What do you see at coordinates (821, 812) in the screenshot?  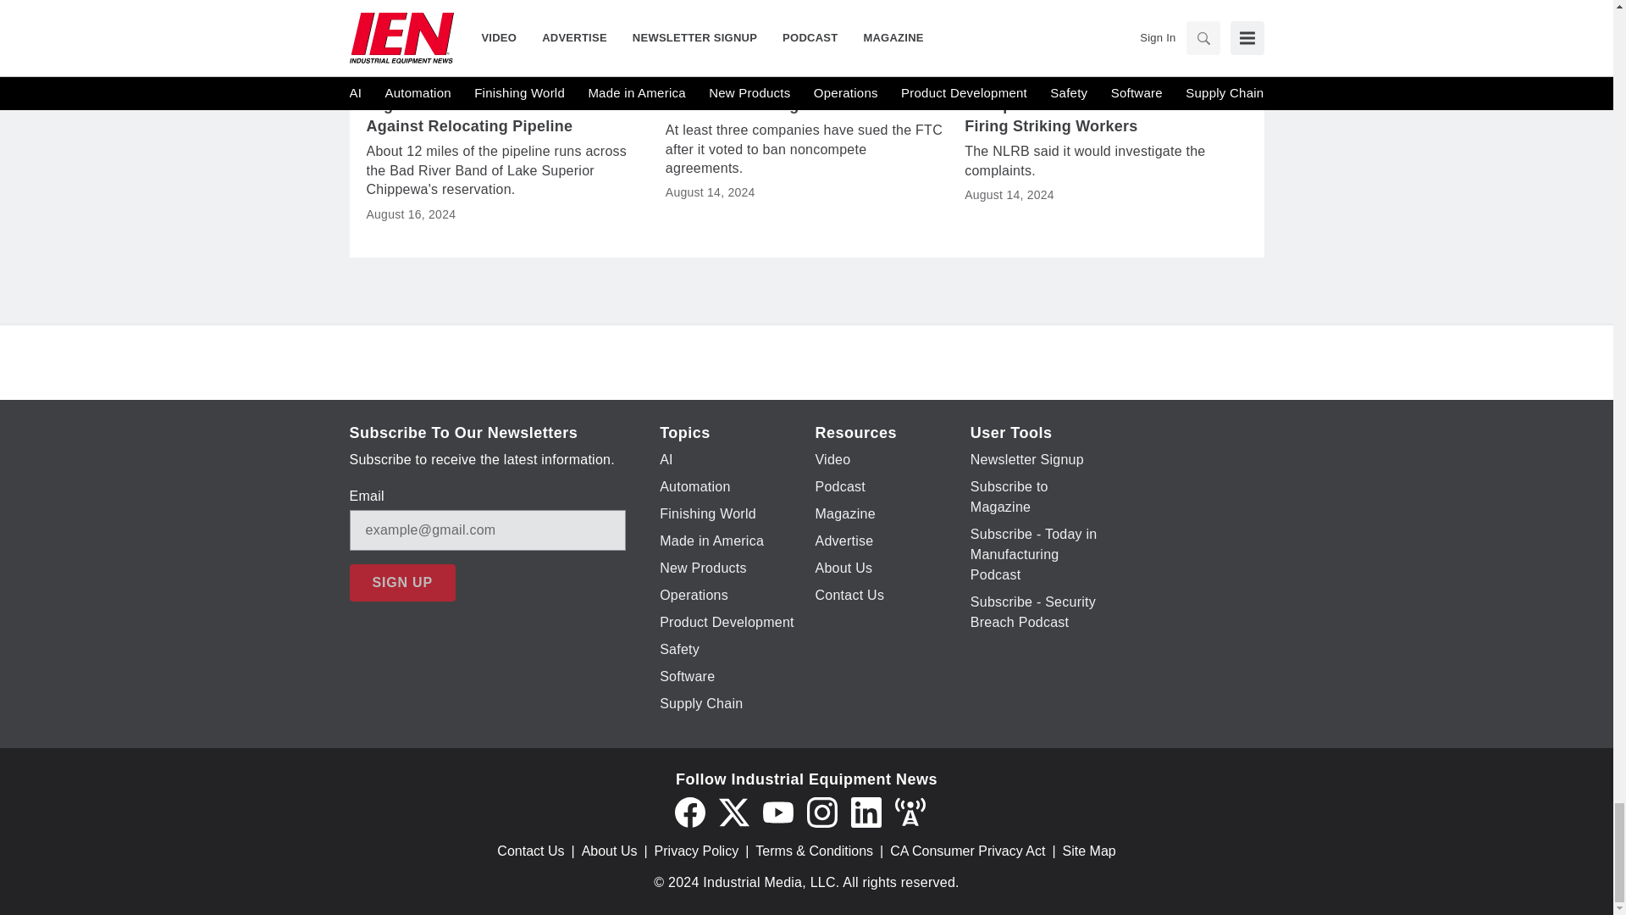 I see `Instagram icon` at bounding box center [821, 812].